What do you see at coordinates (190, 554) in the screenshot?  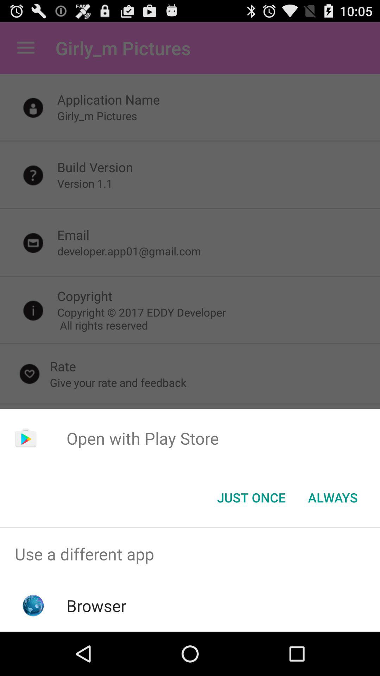 I see `click the icon above the browser app` at bounding box center [190, 554].